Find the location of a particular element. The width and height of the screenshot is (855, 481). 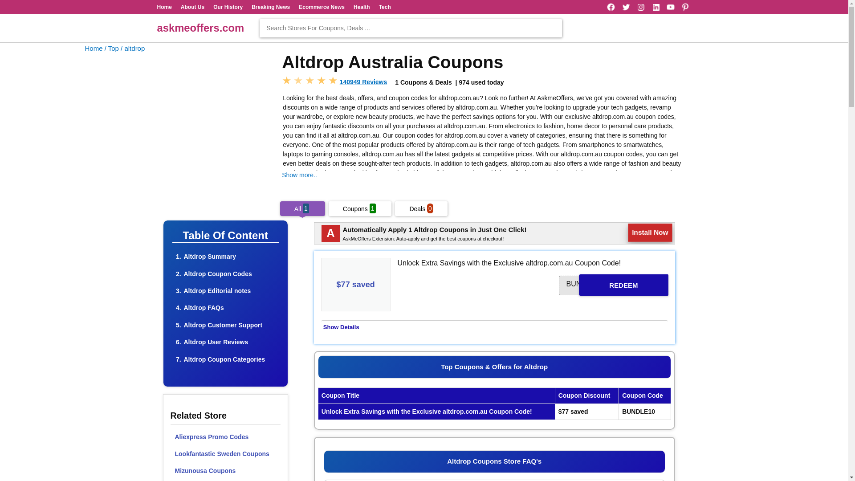

Ecommerce News is located at coordinates (322, 7).